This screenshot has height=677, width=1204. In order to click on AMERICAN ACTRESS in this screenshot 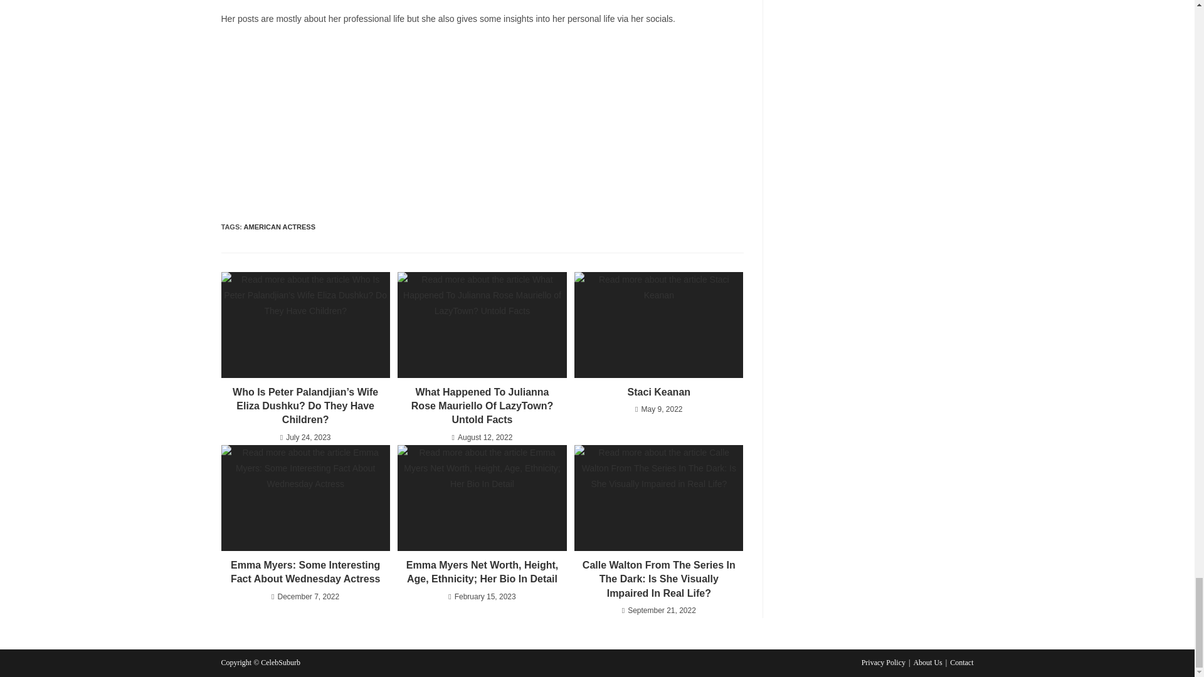, I will do `click(280, 227)`.